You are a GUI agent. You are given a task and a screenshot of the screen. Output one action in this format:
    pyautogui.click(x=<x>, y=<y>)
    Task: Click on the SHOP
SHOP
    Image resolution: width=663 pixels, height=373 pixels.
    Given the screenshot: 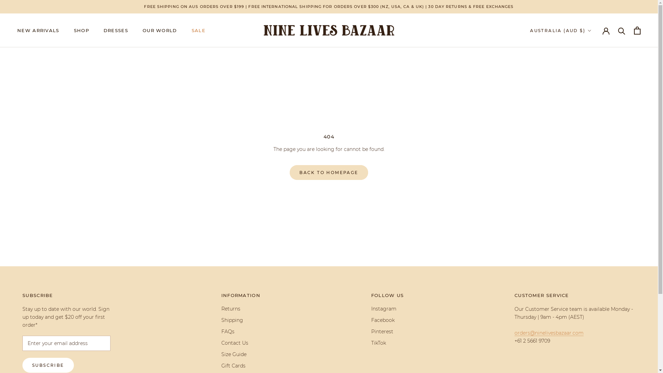 What is the action you would take?
    pyautogui.click(x=81, y=30)
    